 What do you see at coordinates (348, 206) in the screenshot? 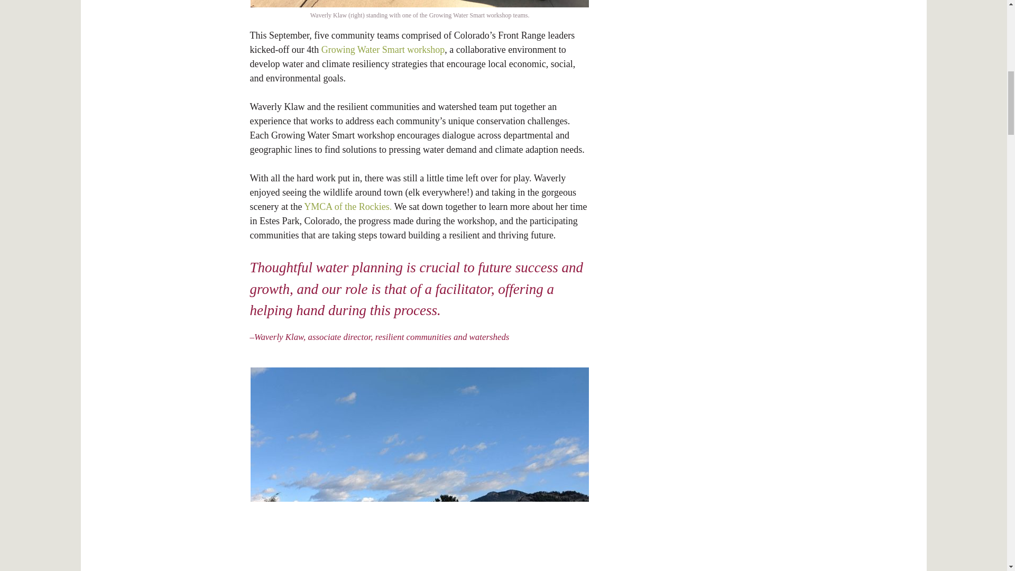
I see `YMCA of the Rockies.` at bounding box center [348, 206].